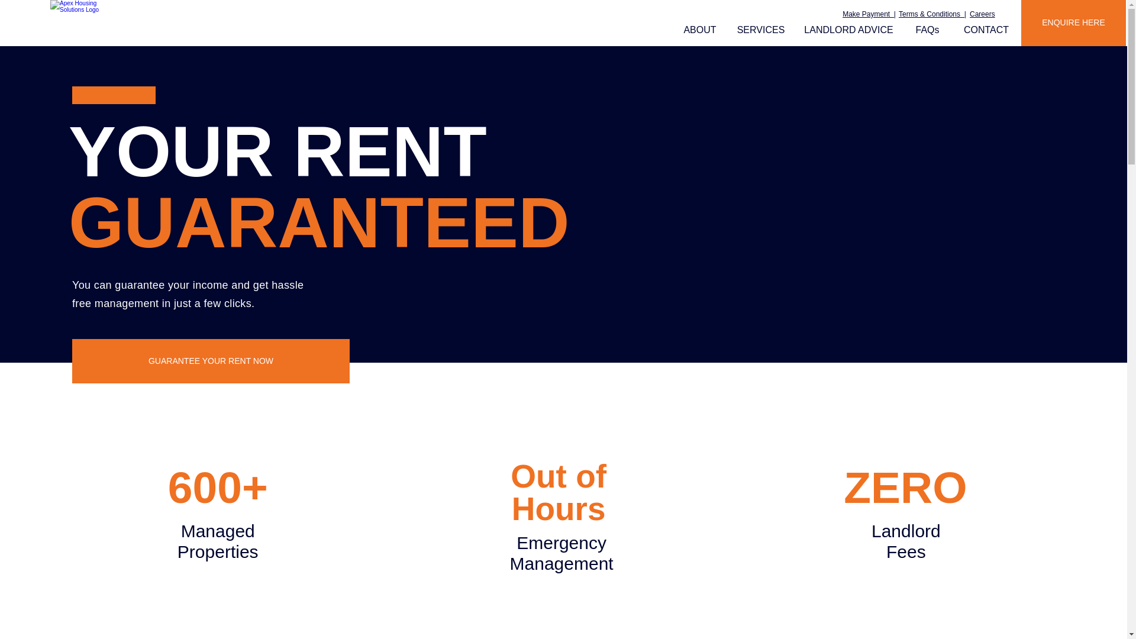  What do you see at coordinates (848, 30) in the screenshot?
I see `LANDLORD ADVICE` at bounding box center [848, 30].